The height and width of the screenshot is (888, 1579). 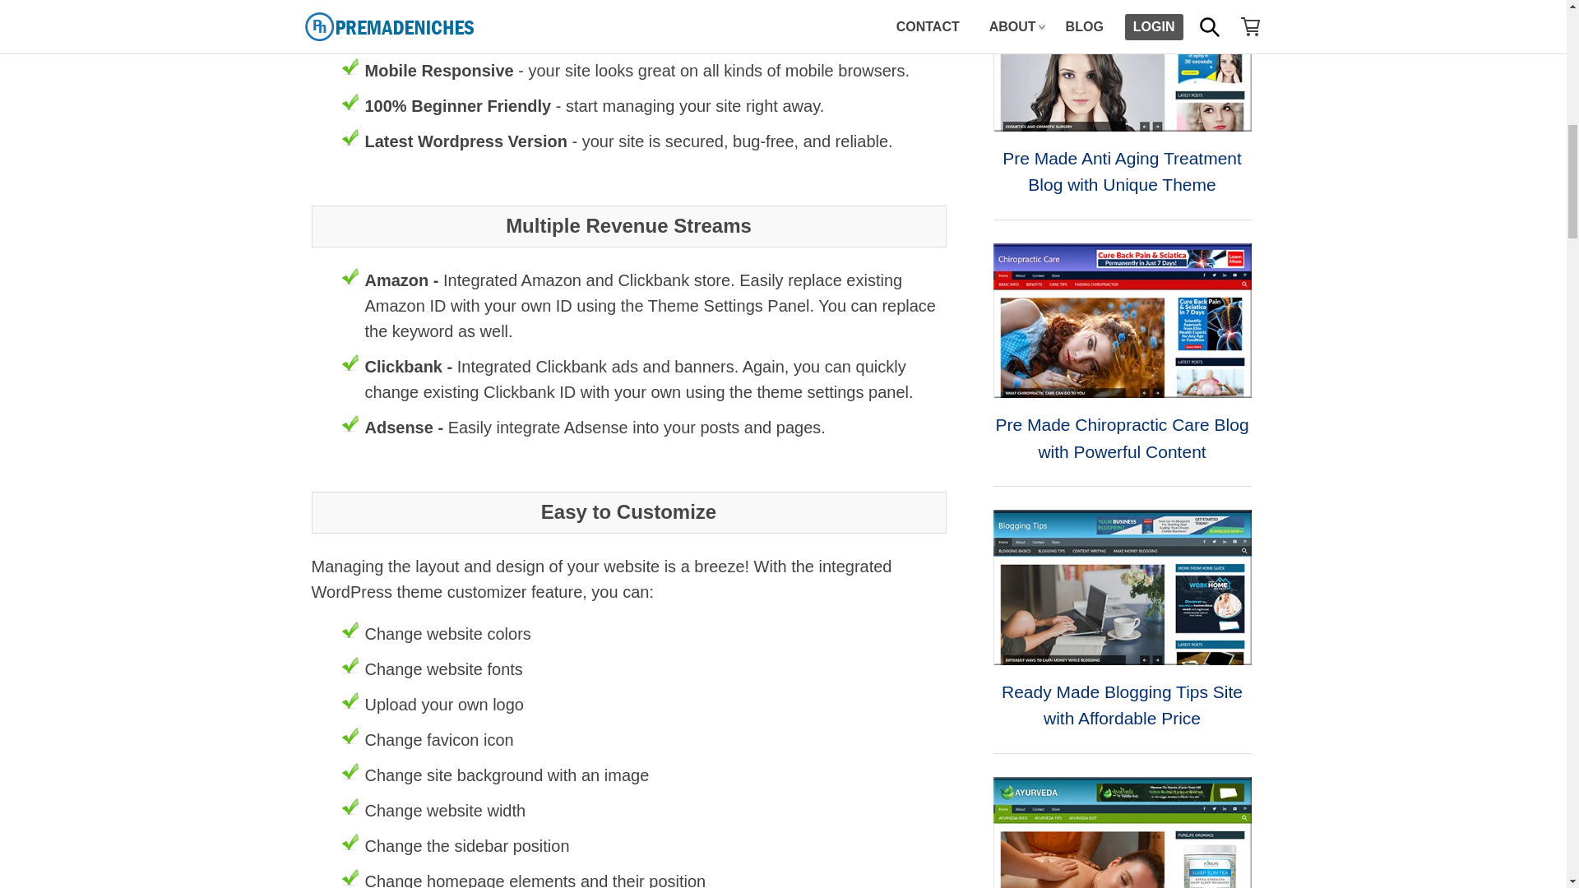 What do you see at coordinates (1122, 586) in the screenshot?
I see `Ready Made Blogging Tips Site with Affordable Price` at bounding box center [1122, 586].